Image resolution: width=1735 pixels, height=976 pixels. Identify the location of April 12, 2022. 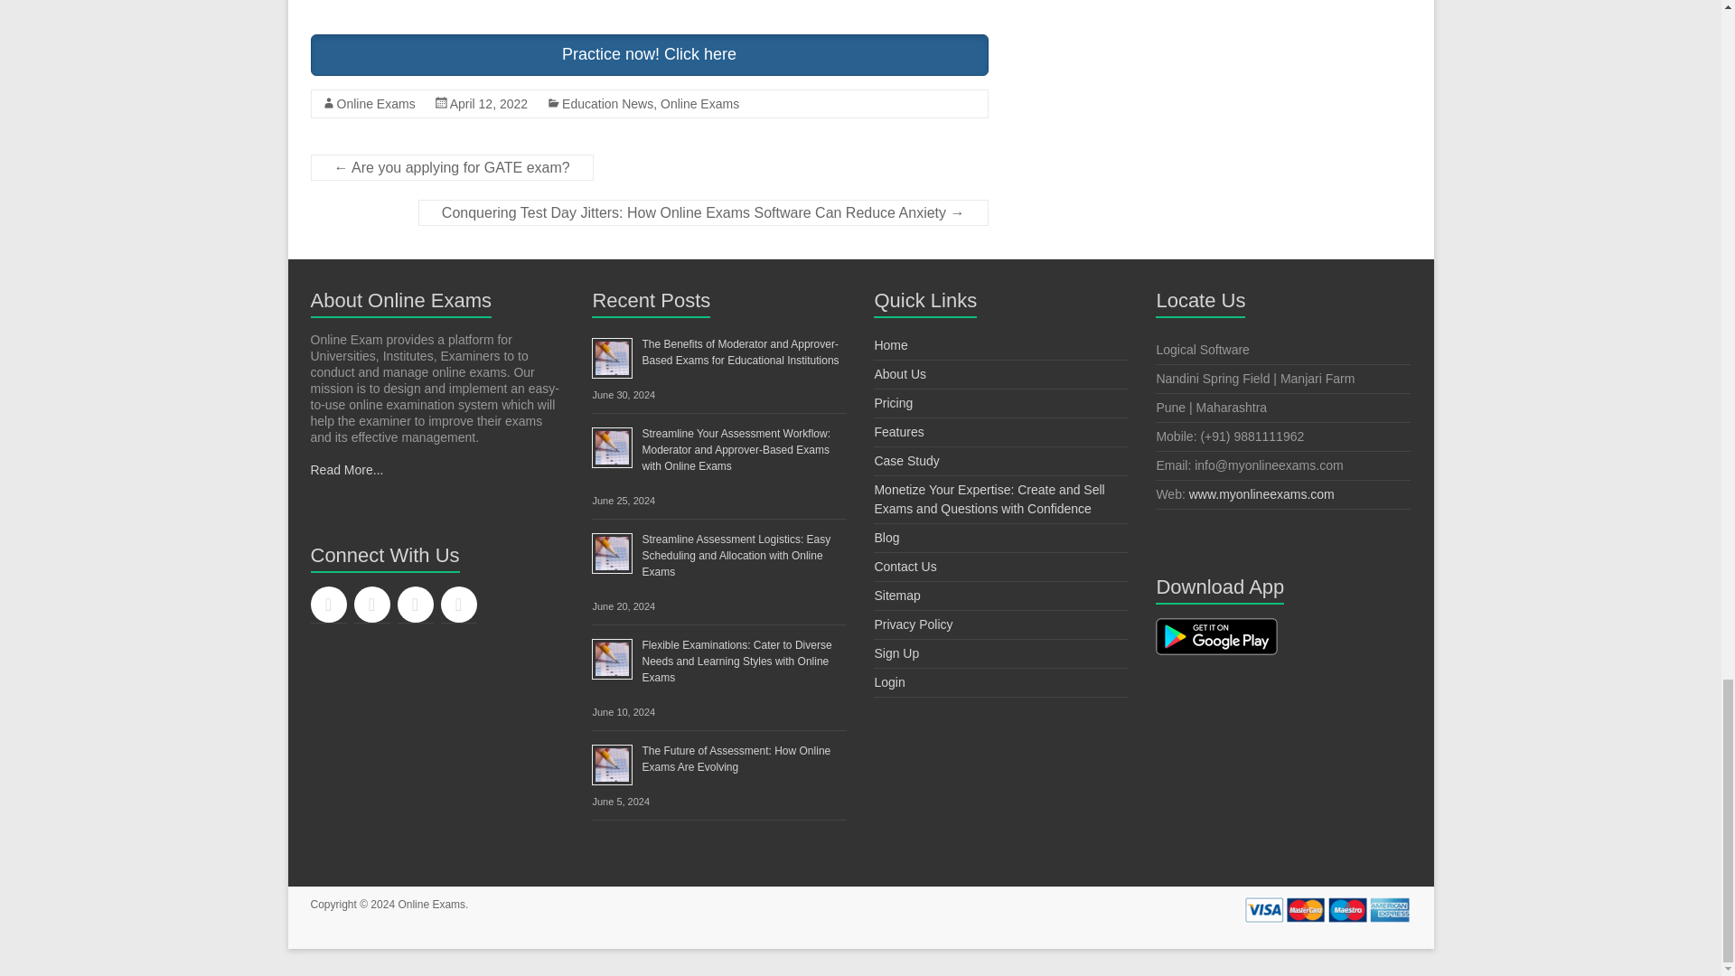
(488, 103).